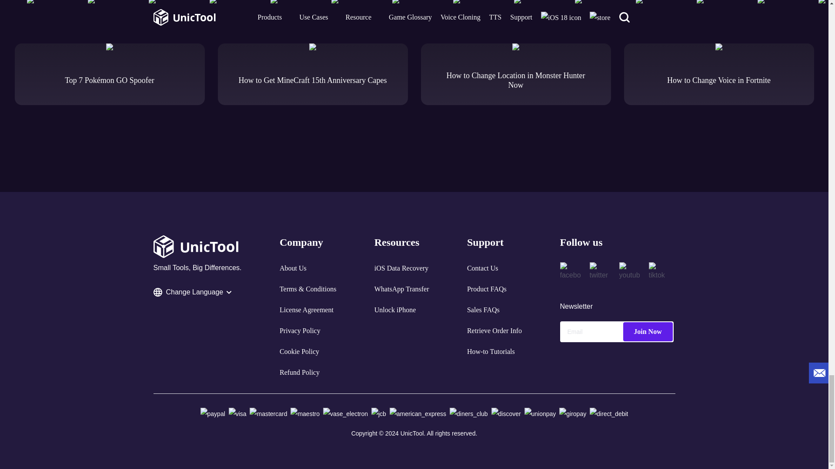  Describe the element at coordinates (659, 273) in the screenshot. I see `tiktok` at that location.